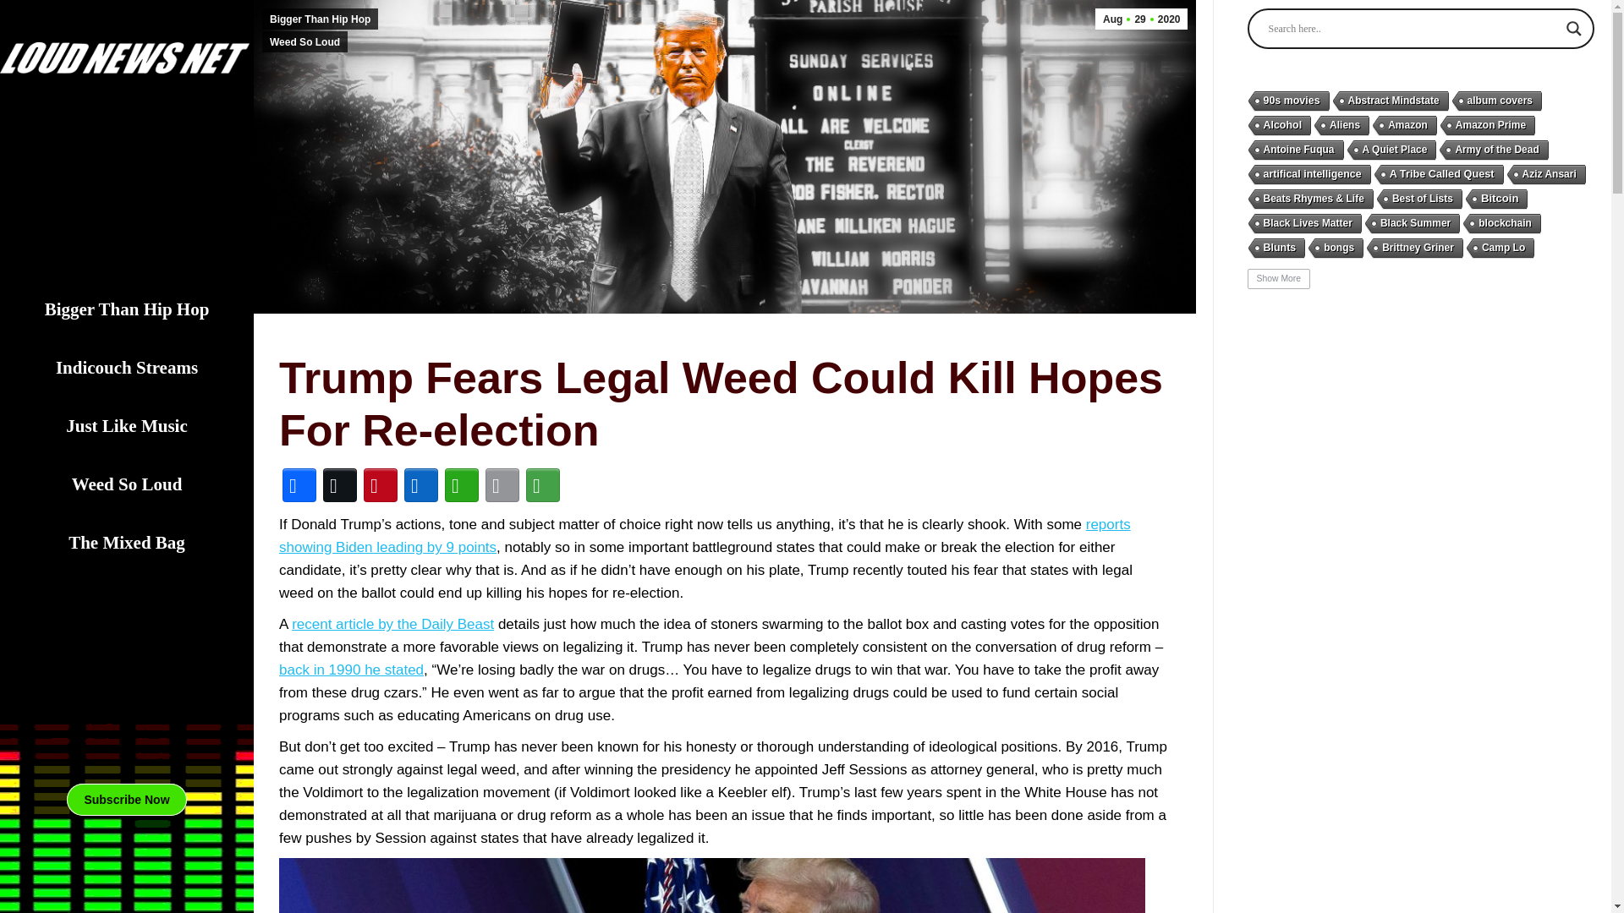 This screenshot has width=1624, height=913. Describe the element at coordinates (352, 670) in the screenshot. I see `back in 1990 he stated` at that location.